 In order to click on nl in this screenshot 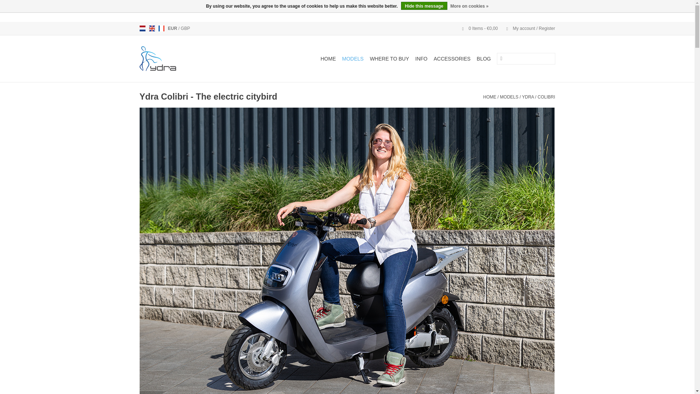, I will do `click(142, 28)`.